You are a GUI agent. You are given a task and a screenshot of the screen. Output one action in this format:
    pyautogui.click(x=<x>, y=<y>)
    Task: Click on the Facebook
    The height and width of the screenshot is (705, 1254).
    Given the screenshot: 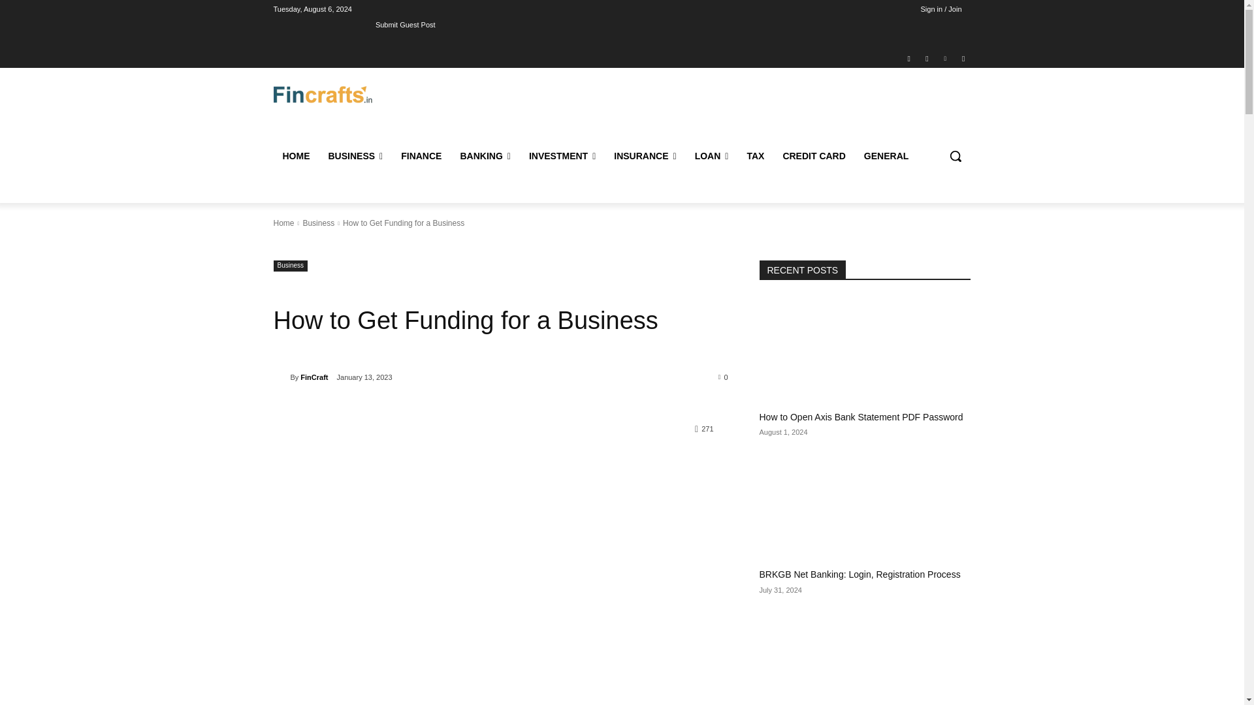 What is the action you would take?
    pyautogui.click(x=909, y=58)
    